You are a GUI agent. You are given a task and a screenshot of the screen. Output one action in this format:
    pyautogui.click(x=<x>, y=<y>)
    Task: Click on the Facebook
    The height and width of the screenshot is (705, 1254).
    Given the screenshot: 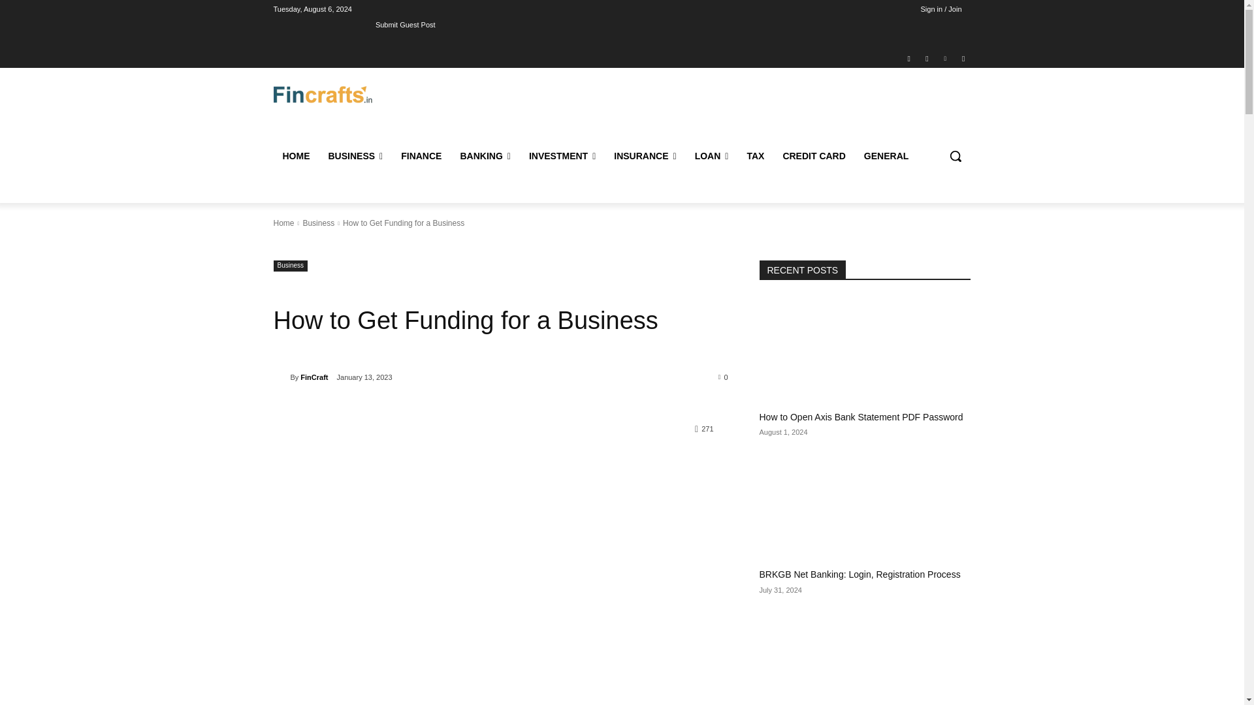 What is the action you would take?
    pyautogui.click(x=909, y=58)
    